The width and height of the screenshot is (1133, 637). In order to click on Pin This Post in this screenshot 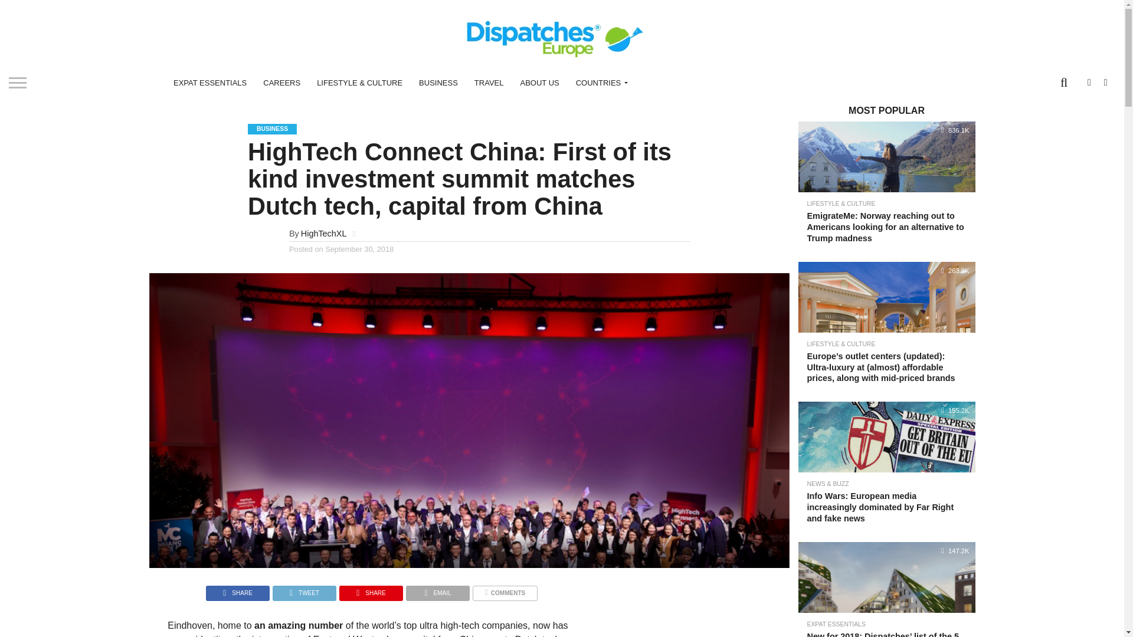, I will do `click(371, 590)`.